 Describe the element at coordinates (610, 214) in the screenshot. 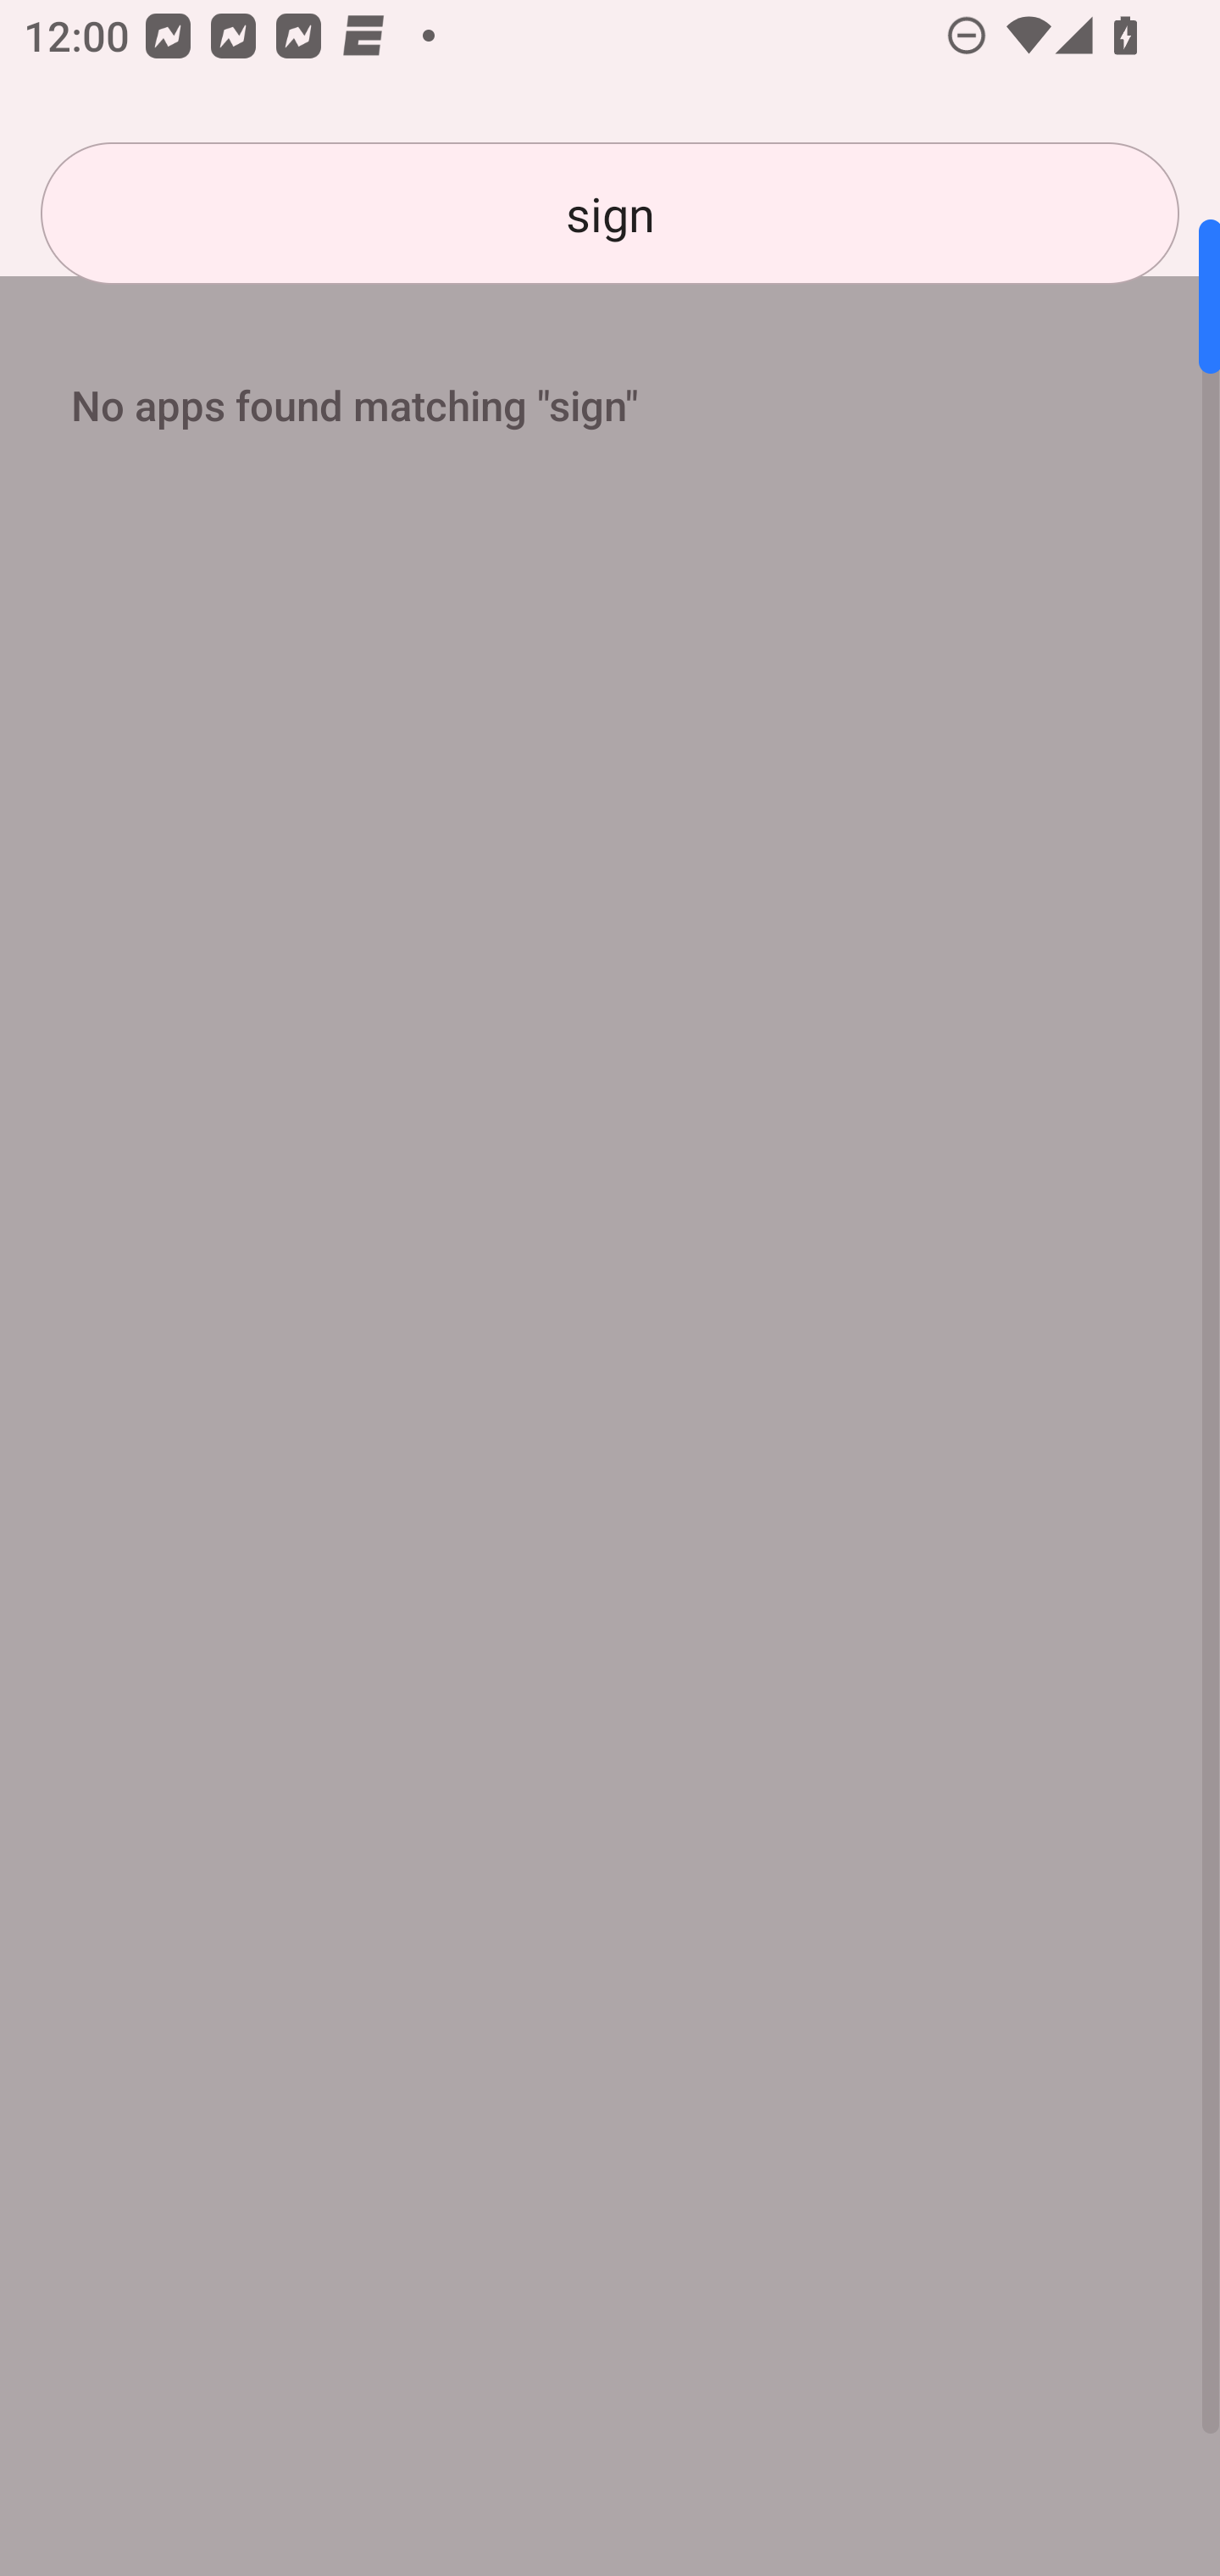

I see `sign` at that location.